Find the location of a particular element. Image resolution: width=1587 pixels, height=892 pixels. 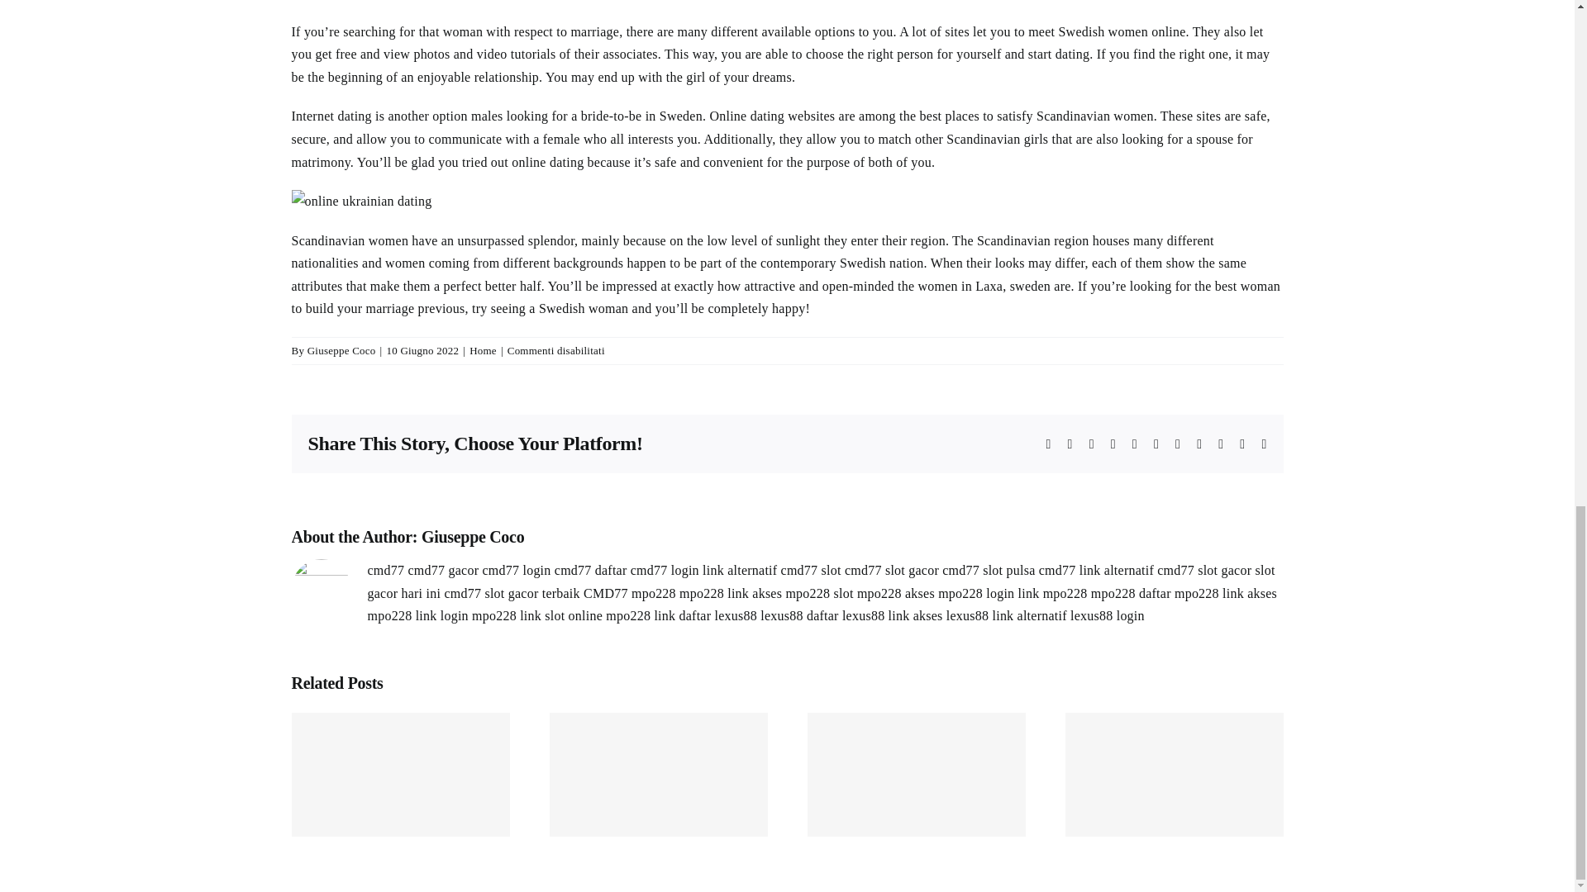

Giuseppe Coco is located at coordinates (473, 537).